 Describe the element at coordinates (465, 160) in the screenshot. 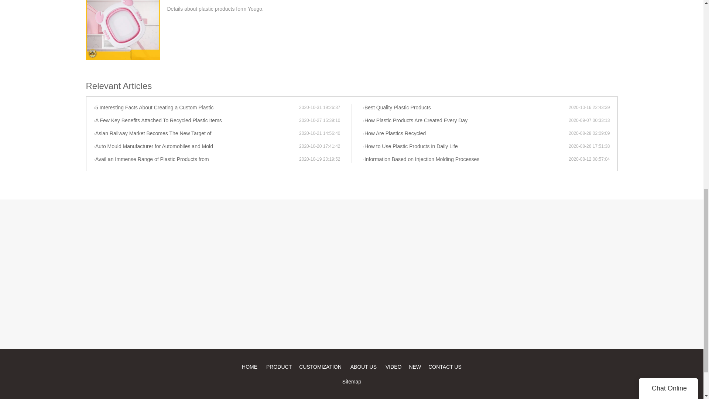

I see `Information Based on Injection Molding Processes` at that location.